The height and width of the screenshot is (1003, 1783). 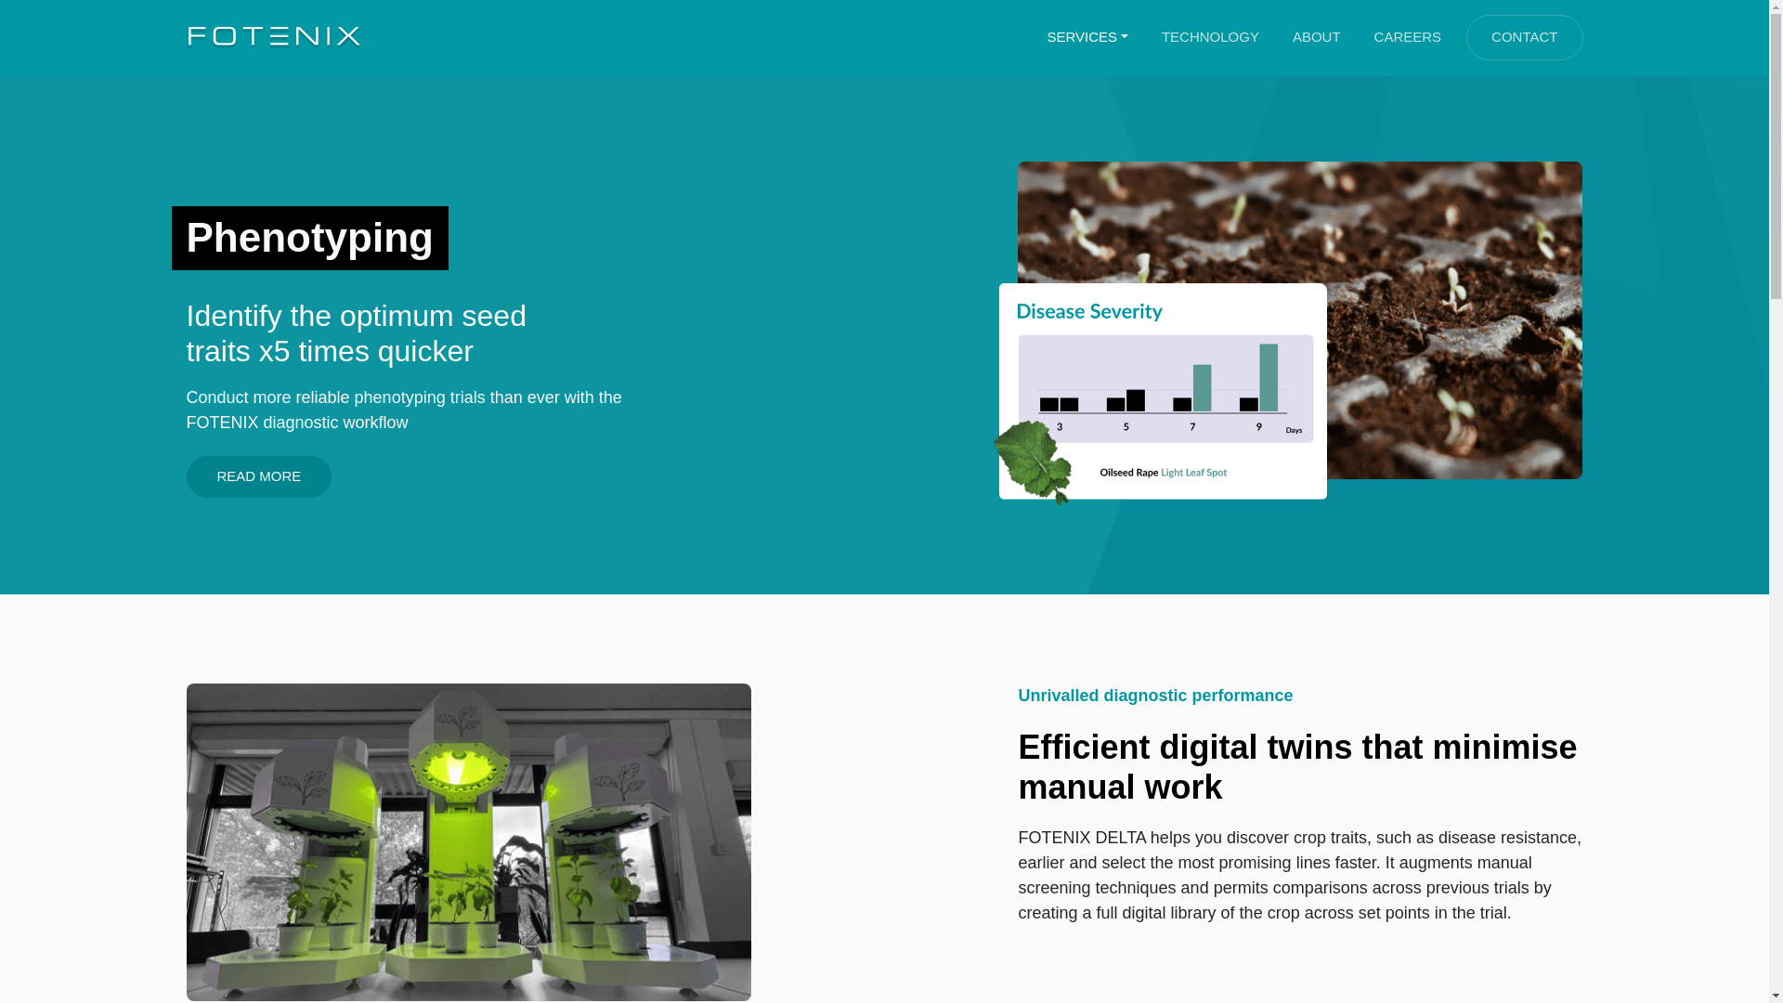 What do you see at coordinates (258, 476) in the screenshot?
I see `READ MORE` at bounding box center [258, 476].